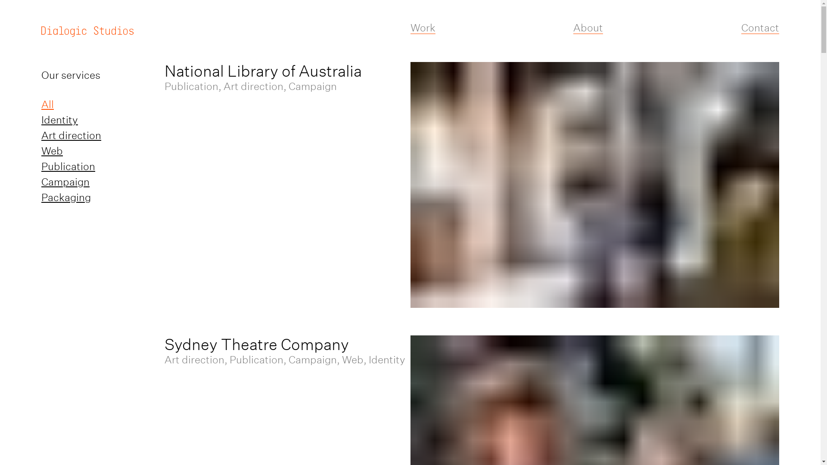 This screenshot has height=465, width=827. Describe the element at coordinates (59, 120) in the screenshot. I see `Identity` at that location.